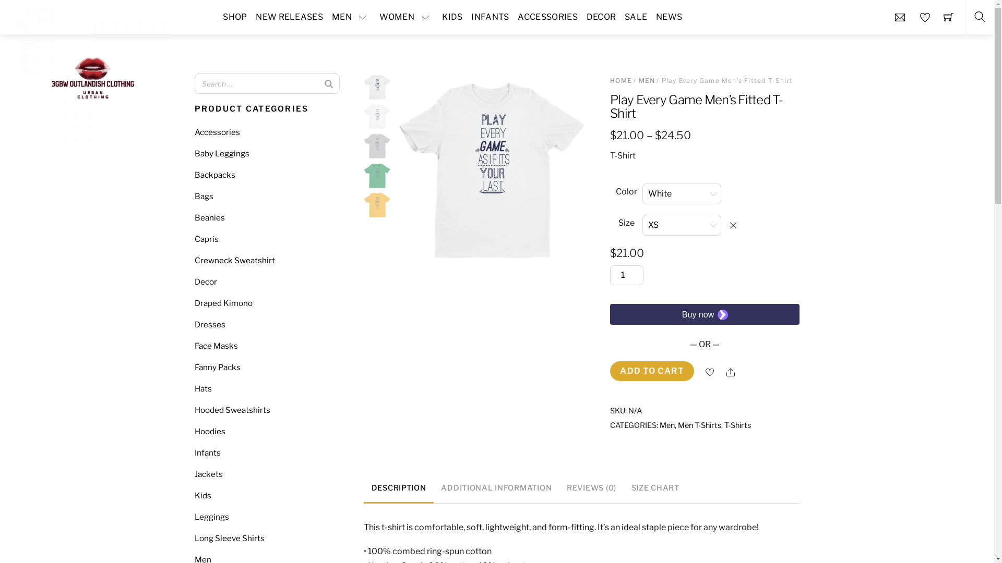 The width and height of the screenshot is (1002, 563). I want to click on DESCRIPTION, so click(399, 489).